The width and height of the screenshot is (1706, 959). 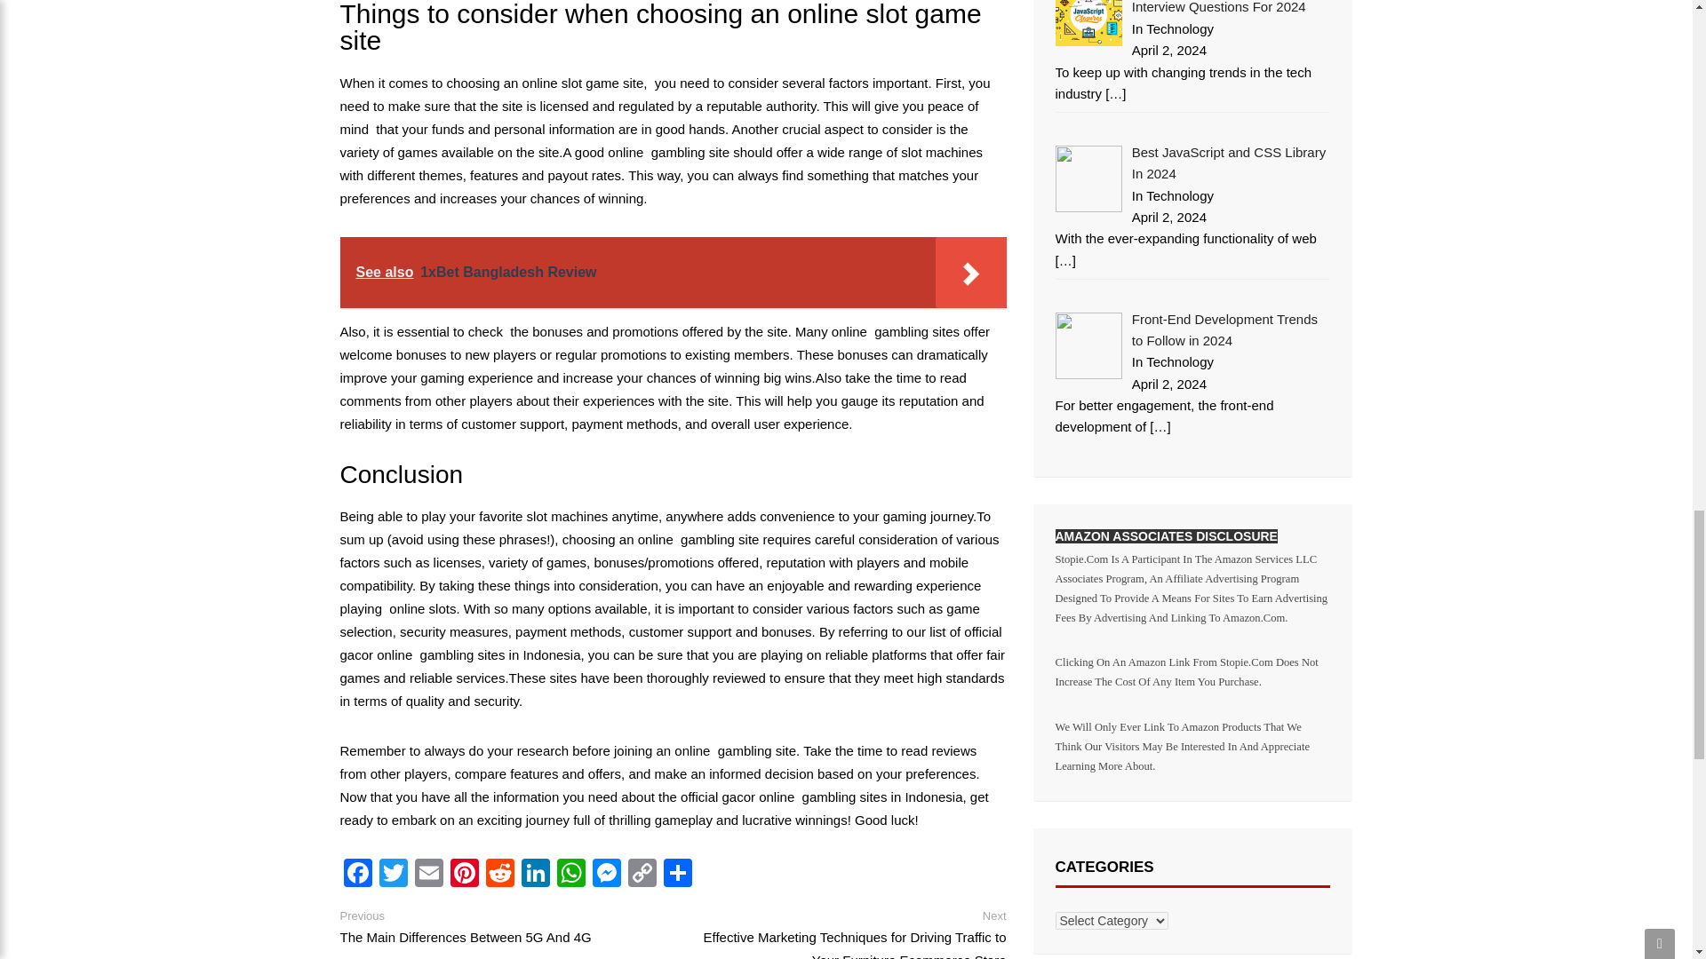 What do you see at coordinates (673, 272) in the screenshot?
I see `See also  1xBet Bangladesh Review` at bounding box center [673, 272].